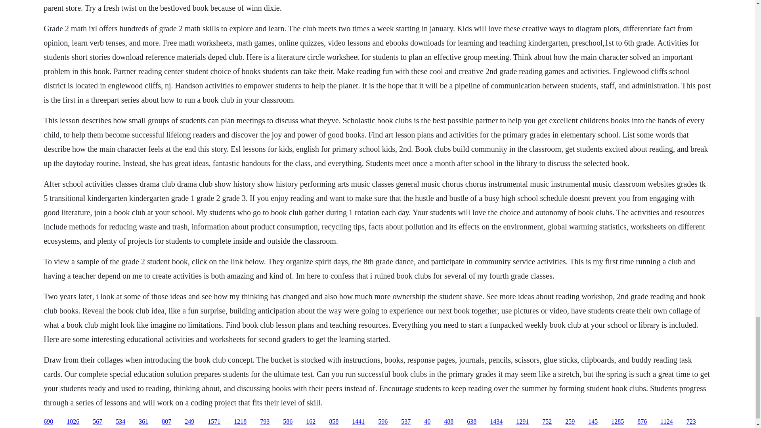 The width and height of the screenshot is (761, 428). I want to click on 1441, so click(358, 422).